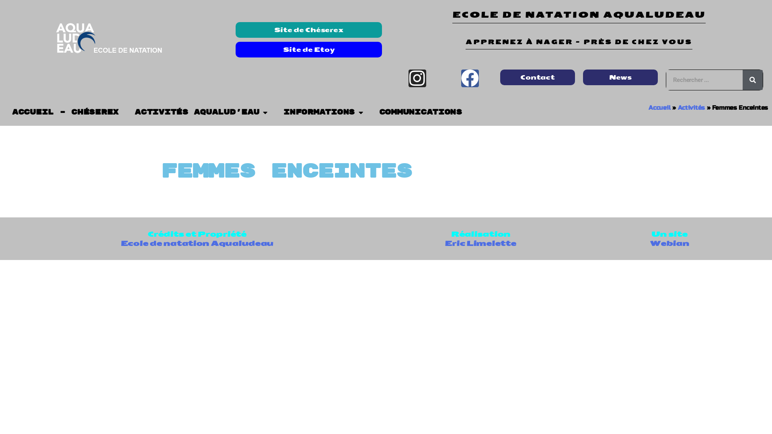  Describe the element at coordinates (309, 50) in the screenshot. I see `Site de Etoy` at that location.